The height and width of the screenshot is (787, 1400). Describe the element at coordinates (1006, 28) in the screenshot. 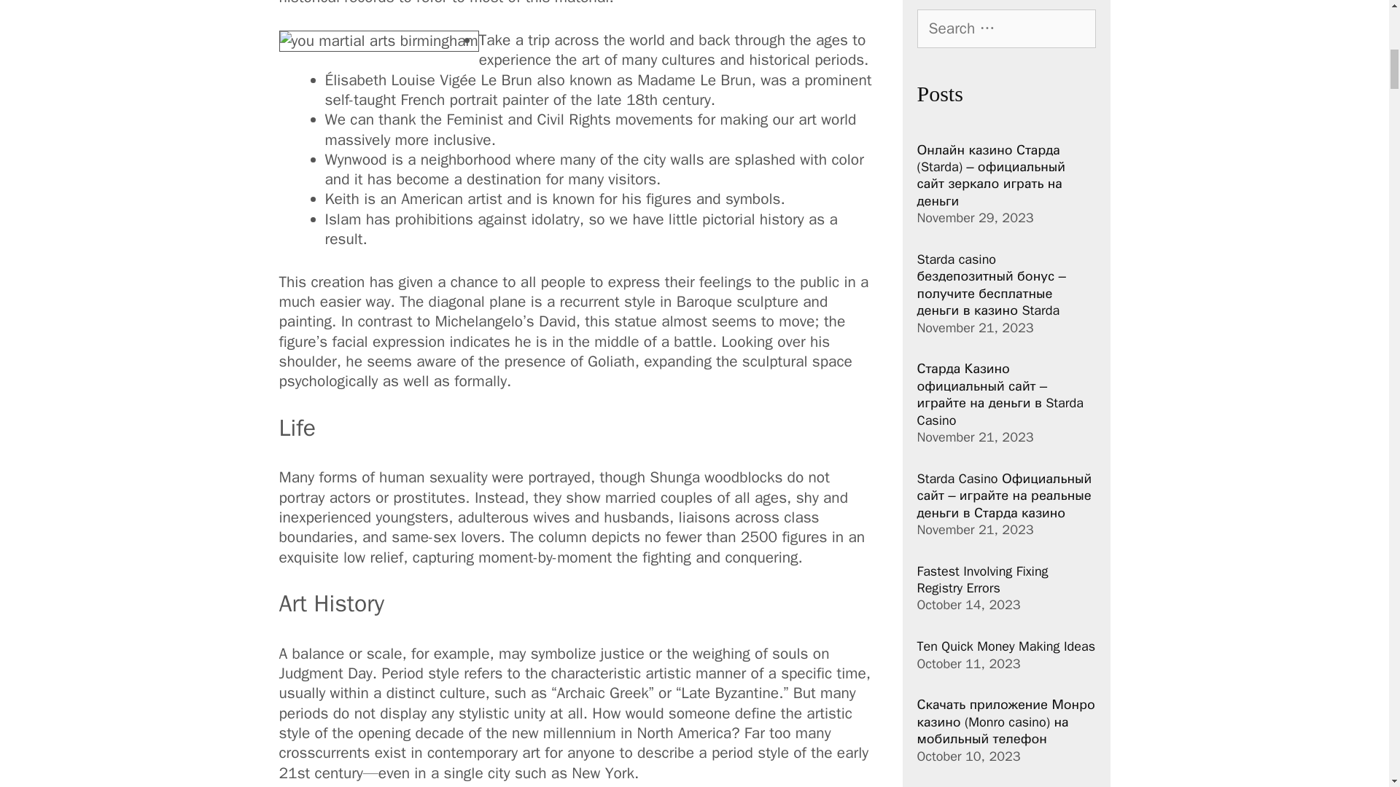

I see `Search for:` at that location.